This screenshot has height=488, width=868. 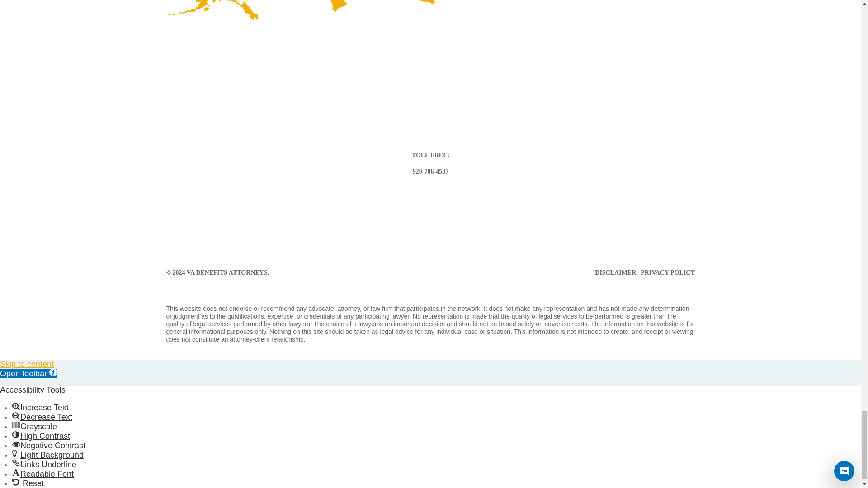 I want to click on High Contrast, so click(x=16, y=434).